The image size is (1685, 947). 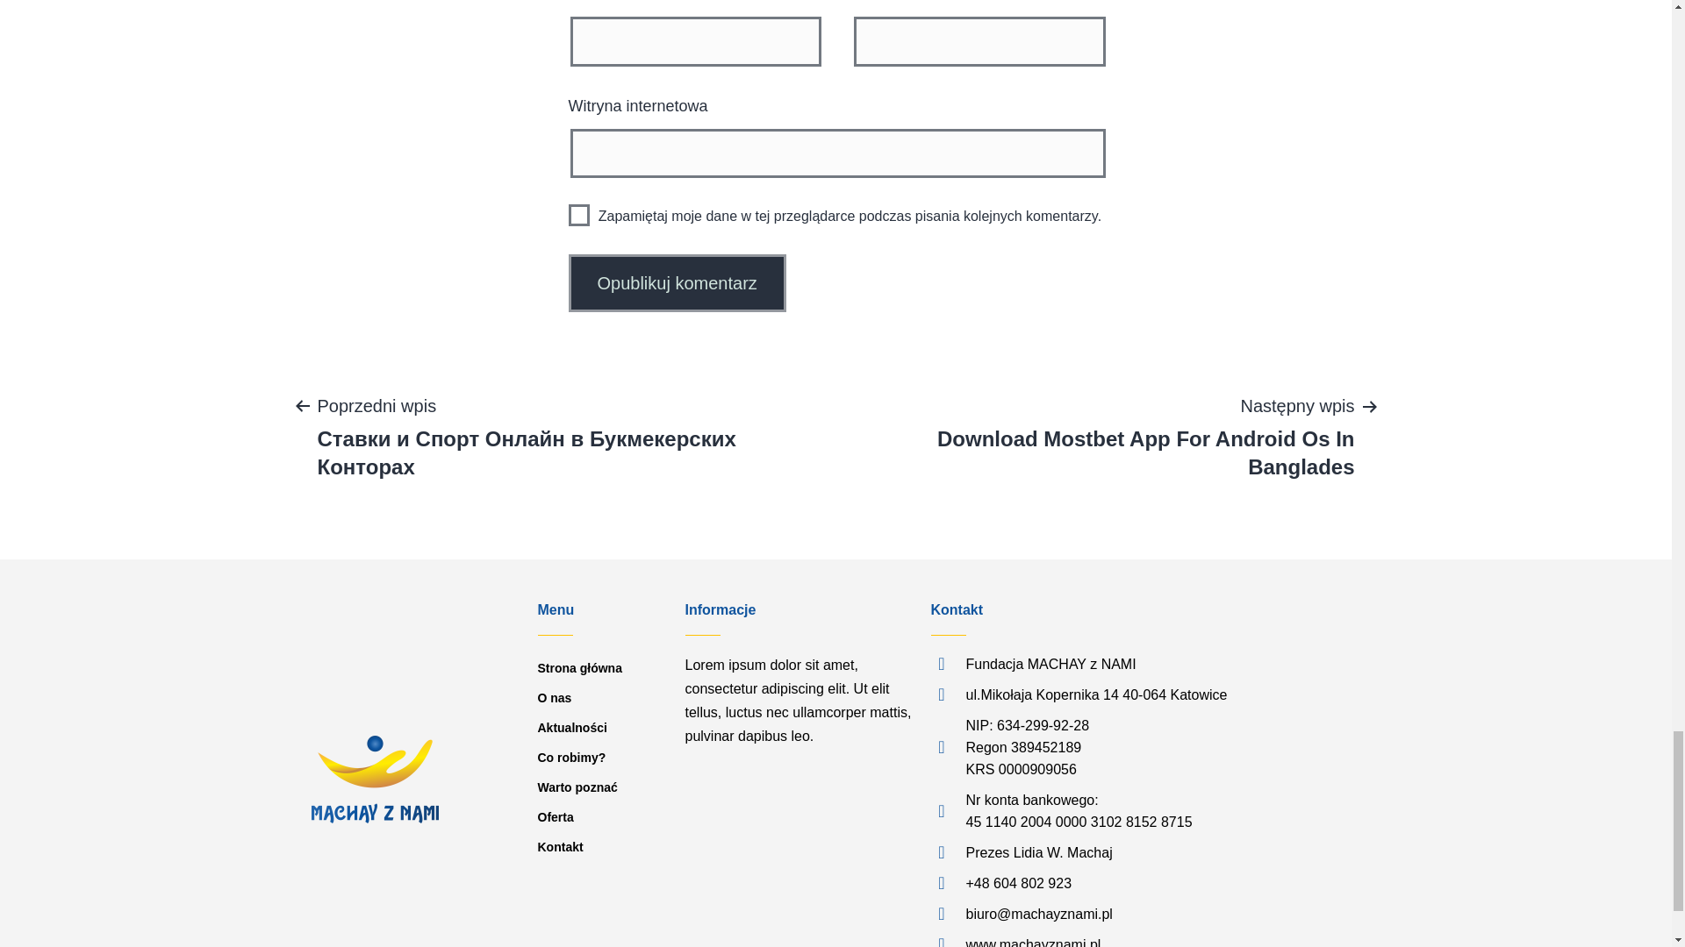 What do you see at coordinates (1185, 940) in the screenshot?
I see `www.machayznami.pl` at bounding box center [1185, 940].